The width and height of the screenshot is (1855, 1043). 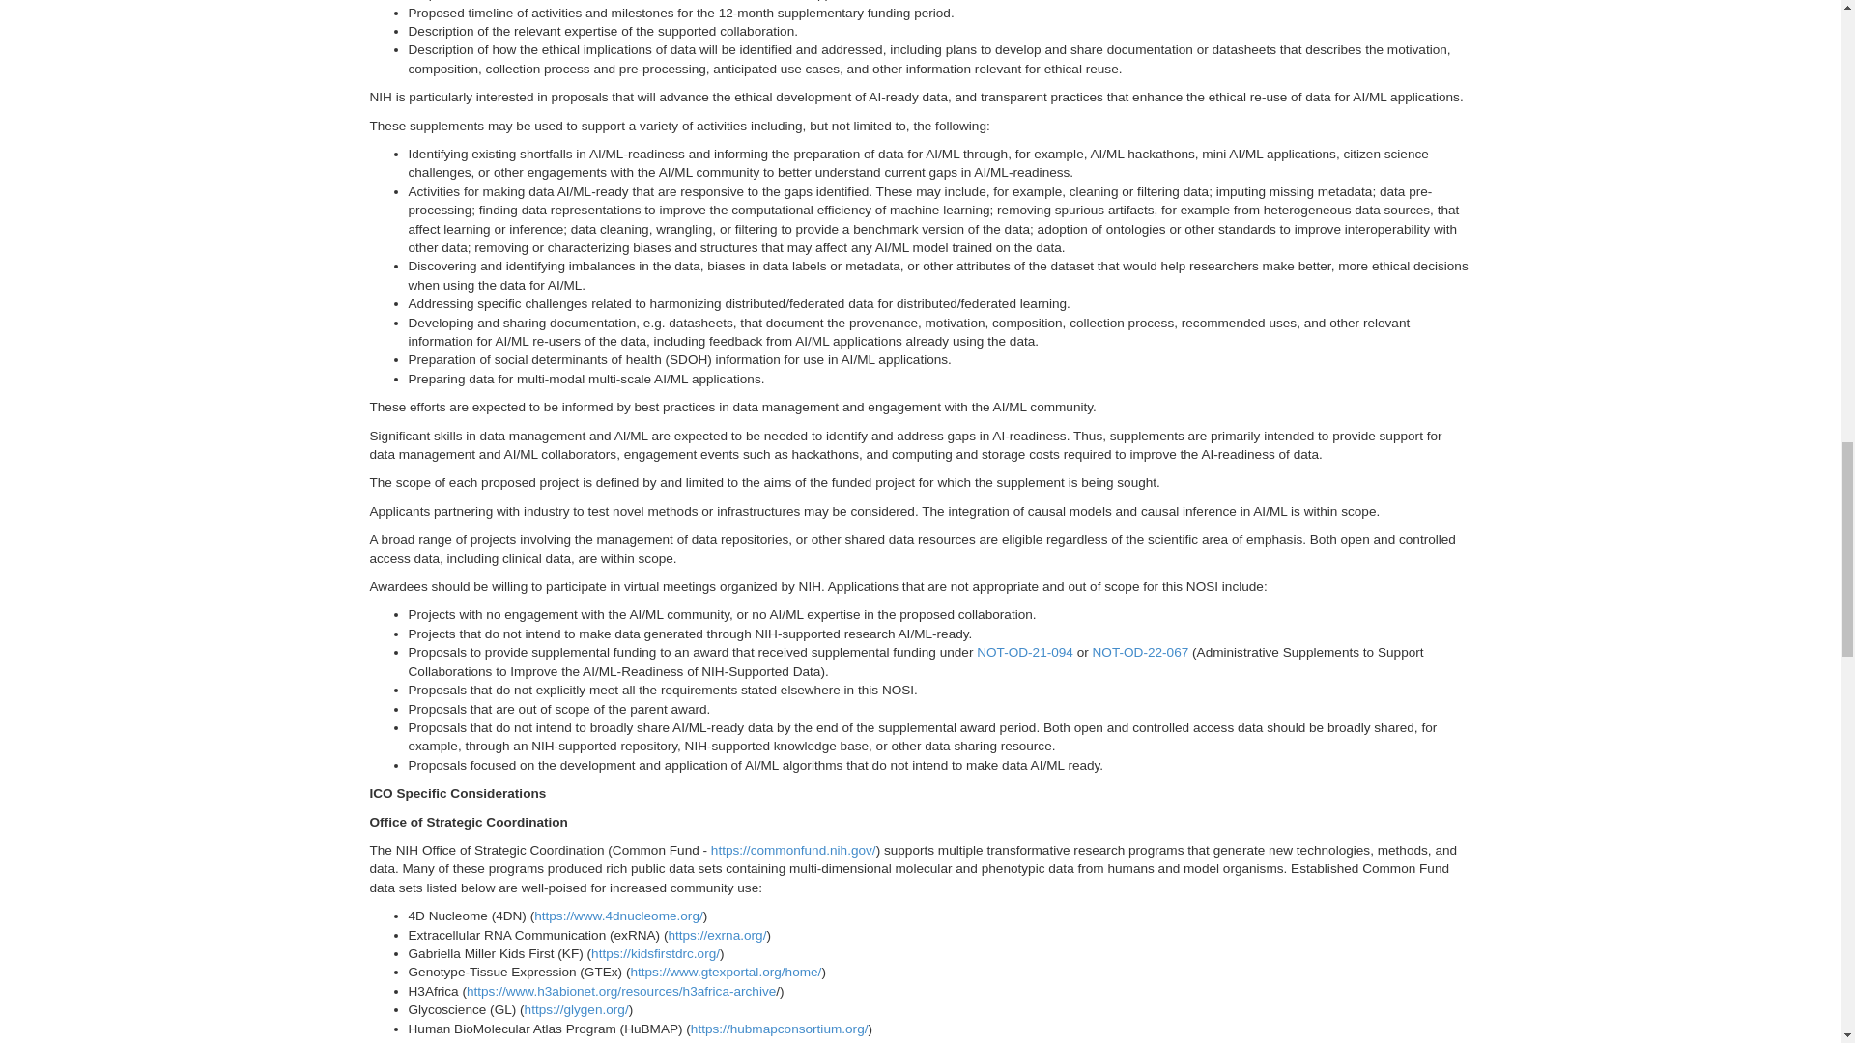 What do you see at coordinates (1140, 652) in the screenshot?
I see `NOT-OD-22-067` at bounding box center [1140, 652].